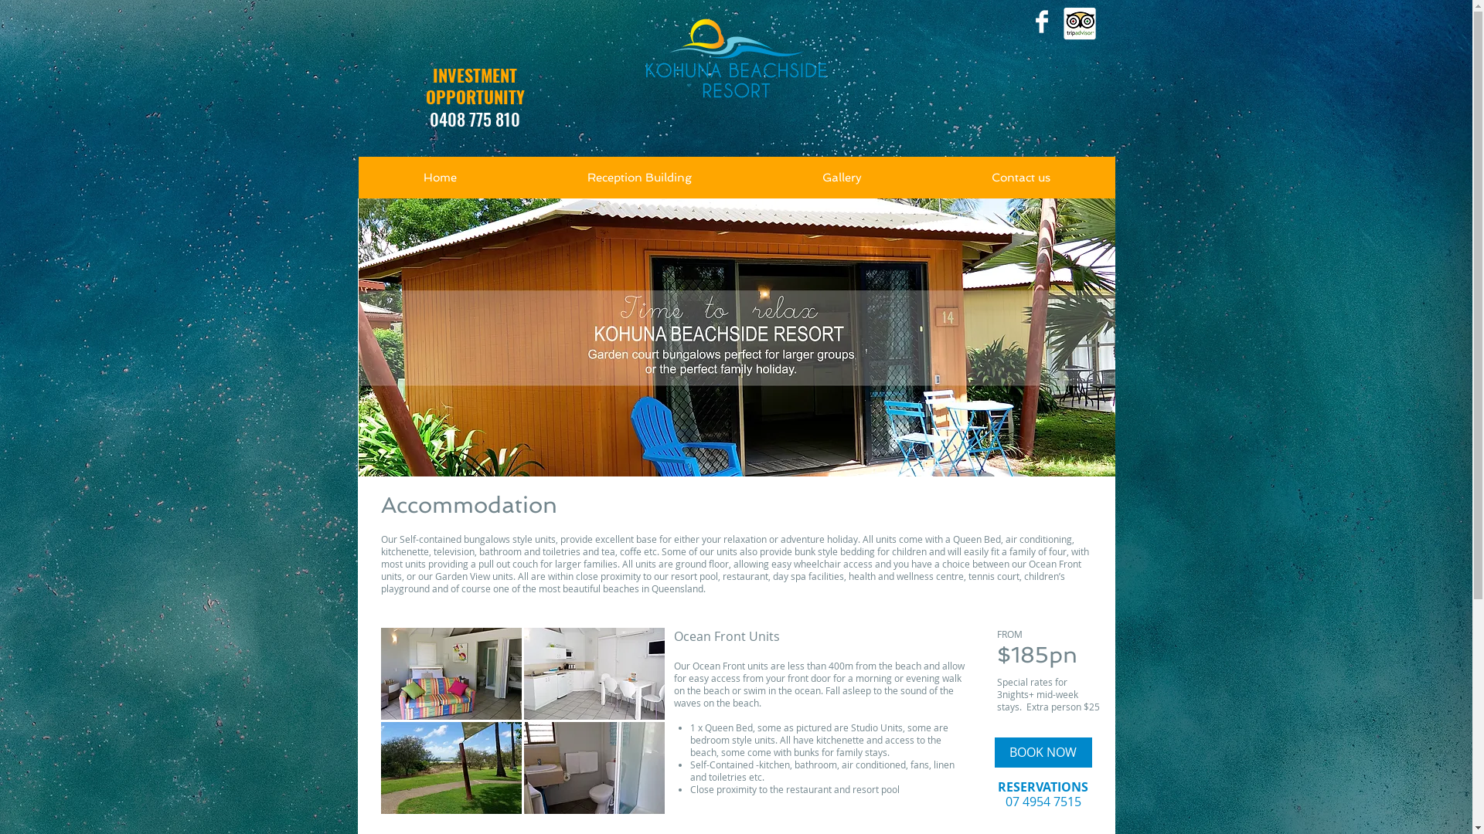  What do you see at coordinates (441, 182) in the screenshot?
I see `Home` at bounding box center [441, 182].